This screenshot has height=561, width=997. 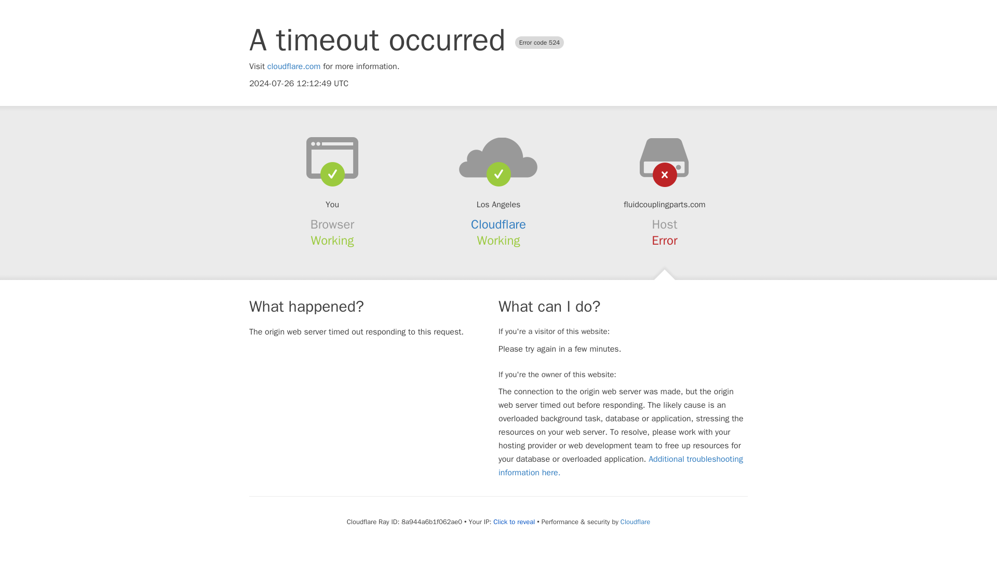 What do you see at coordinates (514, 522) in the screenshot?
I see `Click to reveal` at bounding box center [514, 522].